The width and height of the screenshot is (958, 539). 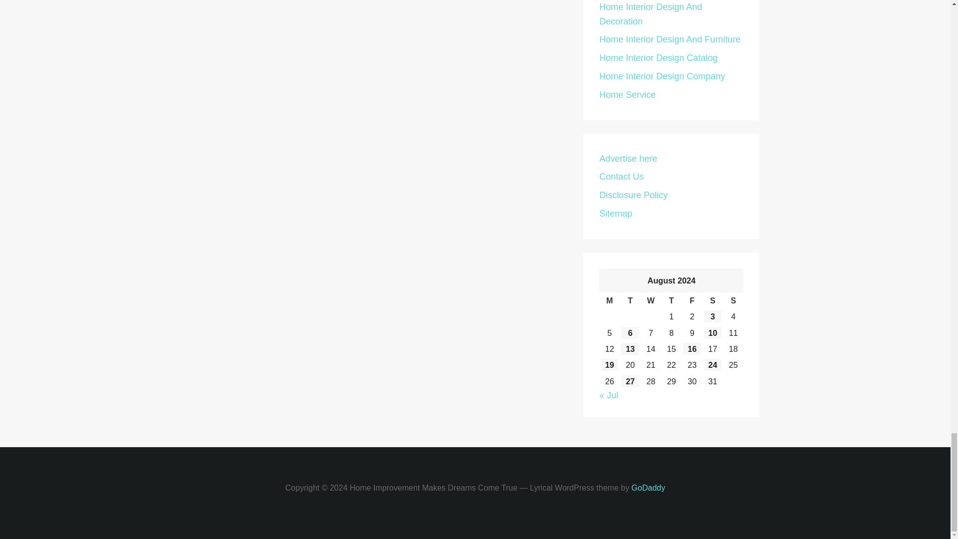 I want to click on Monday, so click(x=610, y=300).